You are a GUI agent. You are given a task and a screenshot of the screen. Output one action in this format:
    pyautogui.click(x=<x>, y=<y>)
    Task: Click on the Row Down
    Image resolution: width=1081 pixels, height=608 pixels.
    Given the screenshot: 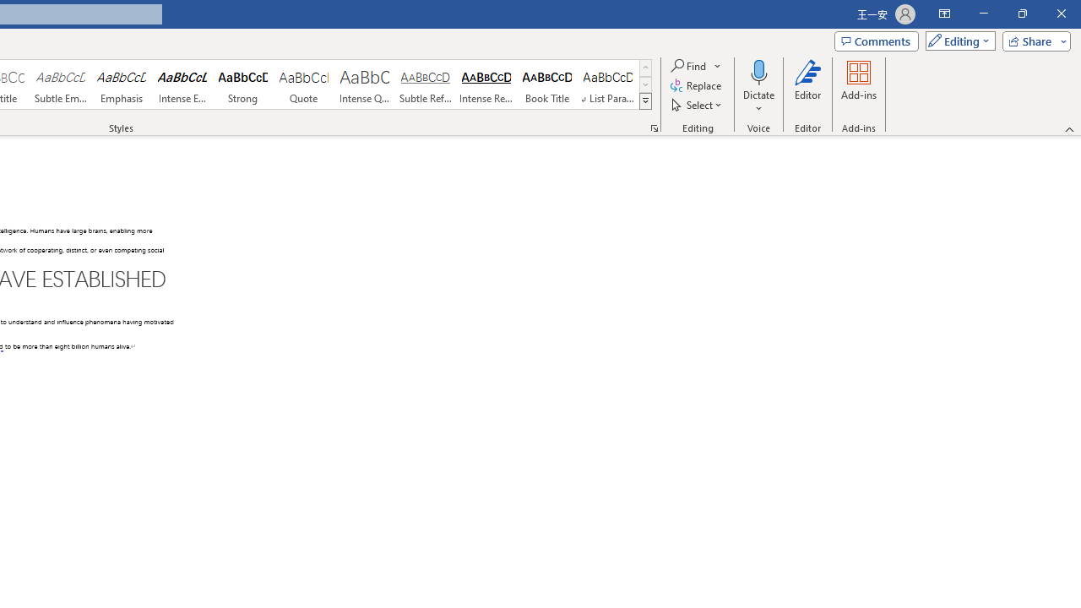 What is the action you would take?
    pyautogui.click(x=645, y=84)
    